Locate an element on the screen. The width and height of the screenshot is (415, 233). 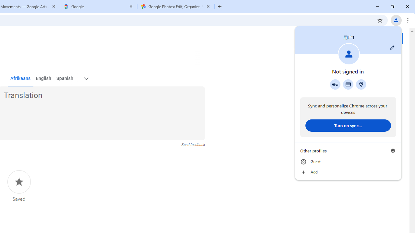
Google Password Manager is located at coordinates (335, 84).